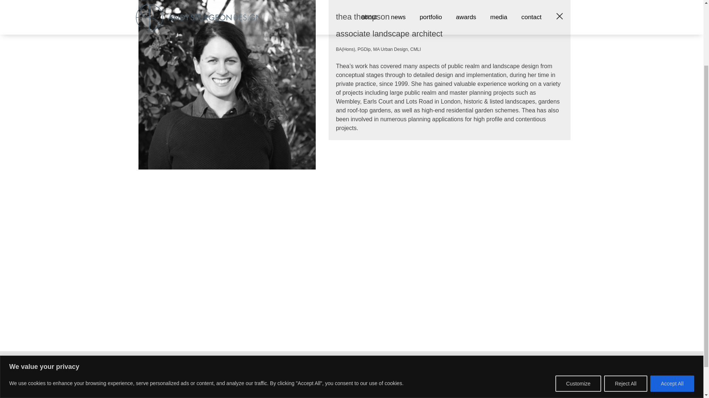 Image resolution: width=709 pixels, height=398 pixels. What do you see at coordinates (625, 303) in the screenshot?
I see `Reject All` at bounding box center [625, 303].